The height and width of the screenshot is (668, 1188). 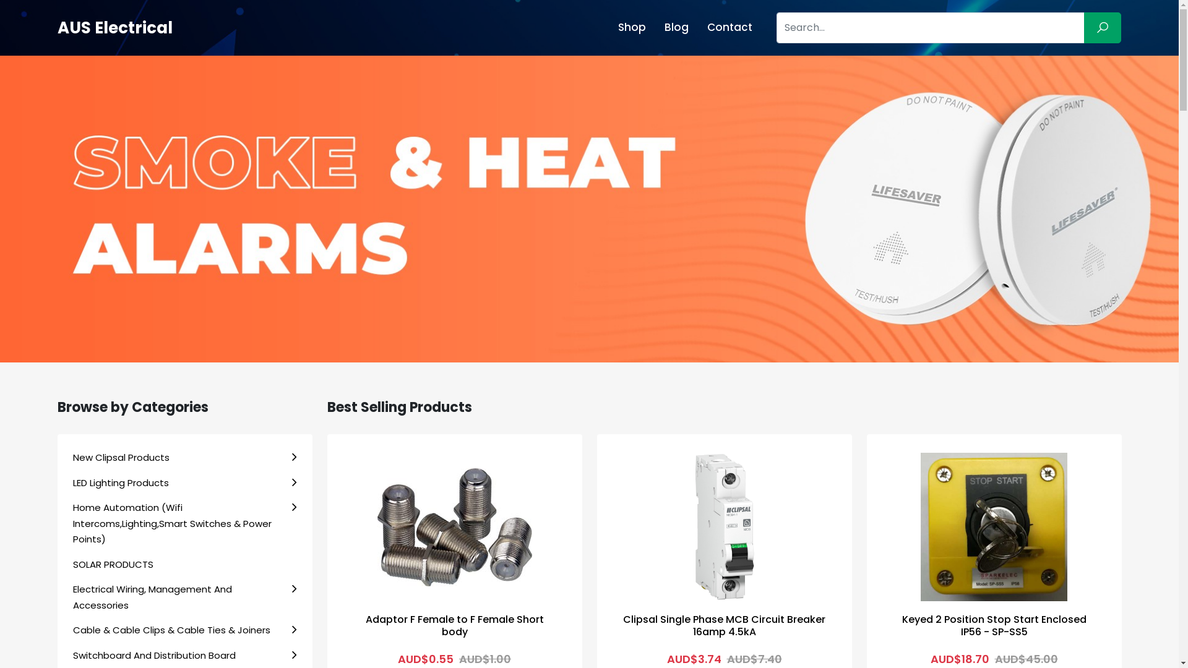 I want to click on Electrical Wiring, Management And Accessories, so click(x=185, y=597).